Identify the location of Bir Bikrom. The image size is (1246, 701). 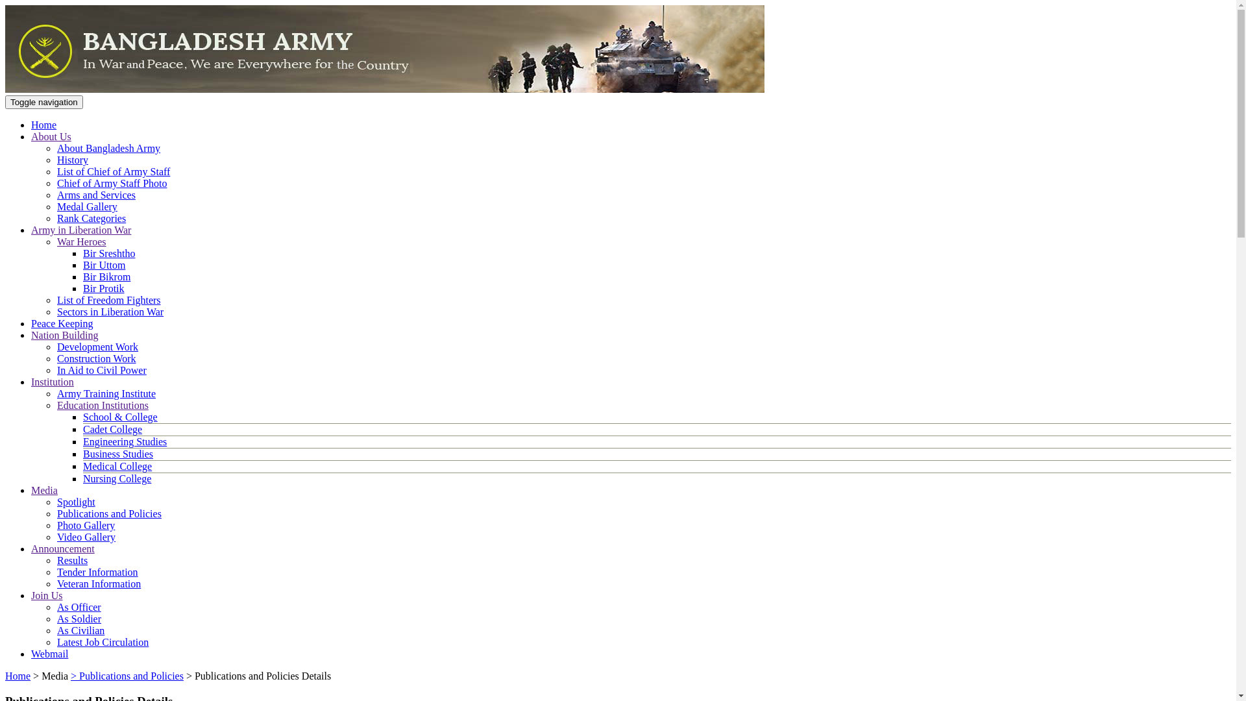
(106, 277).